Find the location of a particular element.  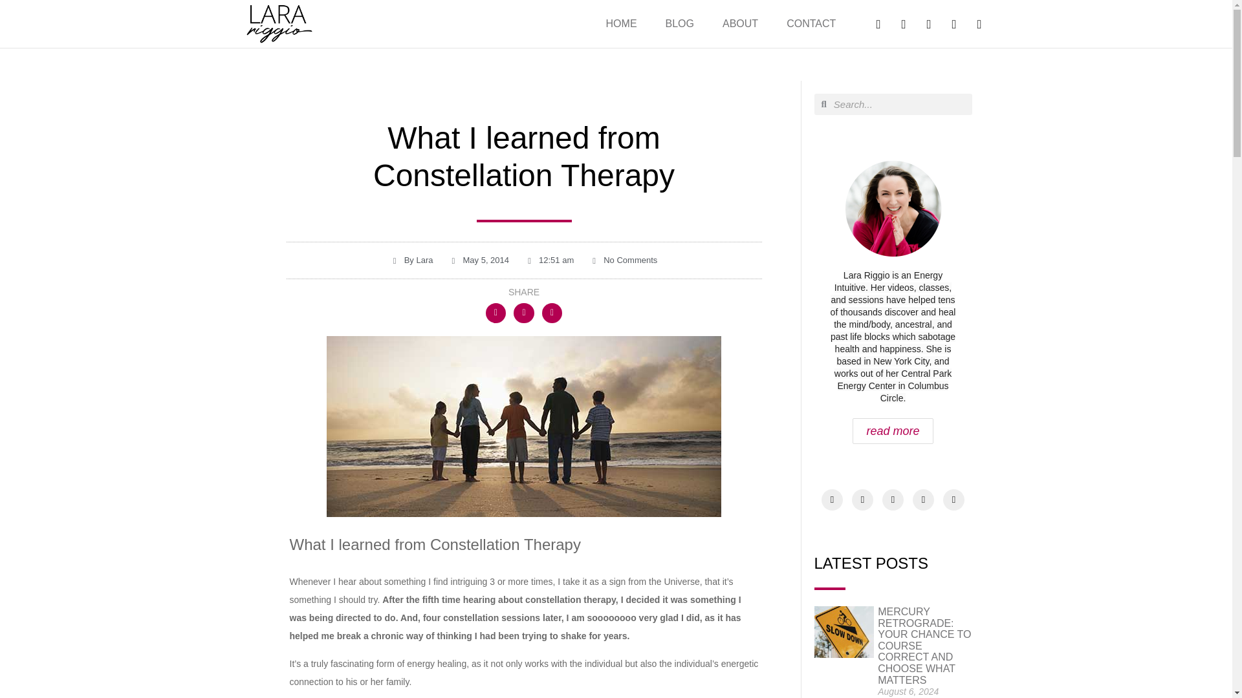

HOME is located at coordinates (621, 23).